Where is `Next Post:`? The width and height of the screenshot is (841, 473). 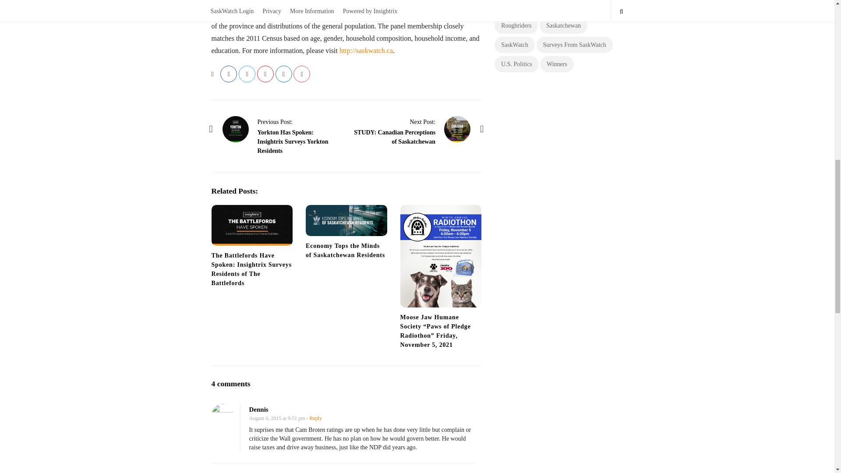 Next Post: is located at coordinates (422, 122).